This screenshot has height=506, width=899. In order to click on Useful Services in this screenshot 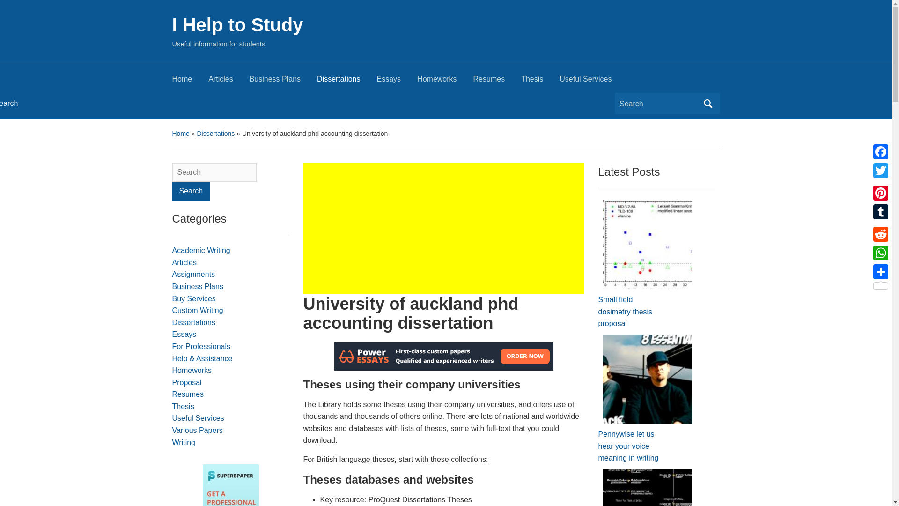, I will do `click(593, 82)`.